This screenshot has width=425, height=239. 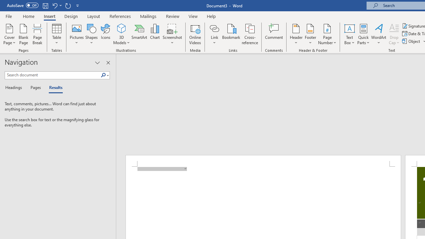 I want to click on Link, so click(x=214, y=28).